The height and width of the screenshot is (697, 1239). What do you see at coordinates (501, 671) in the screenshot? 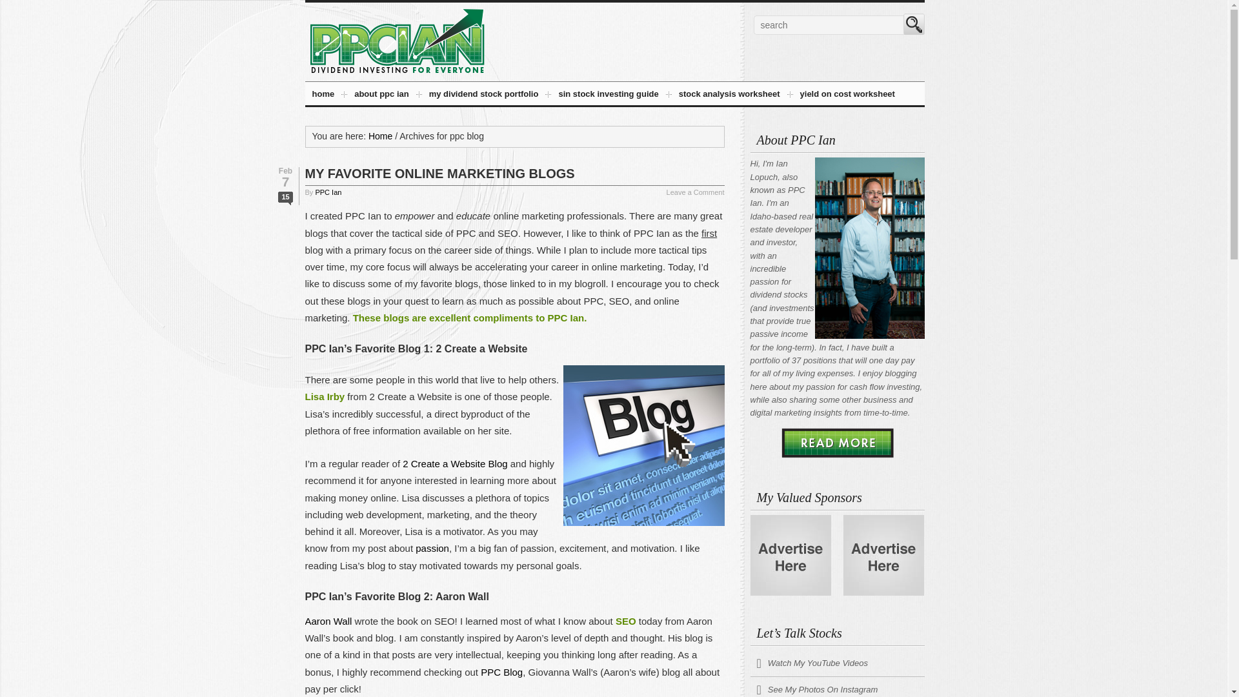
I see `PPC Blog` at bounding box center [501, 671].